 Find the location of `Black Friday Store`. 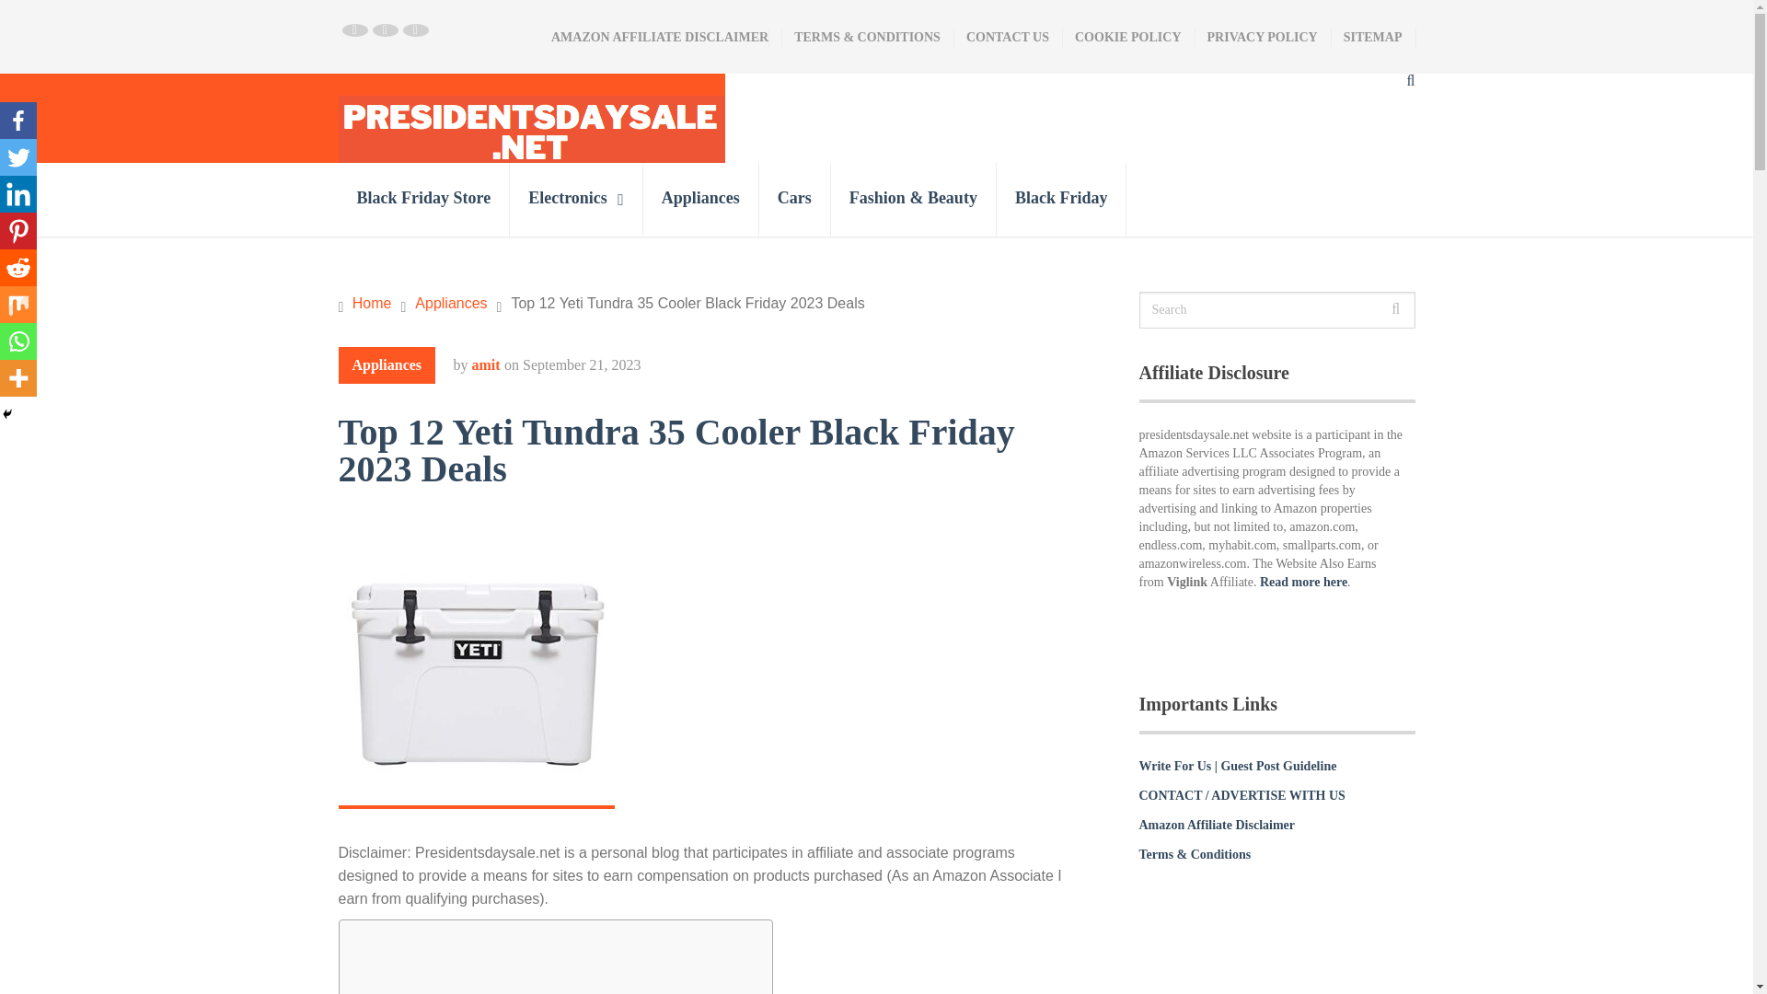

Black Friday Store is located at coordinates (424, 200).